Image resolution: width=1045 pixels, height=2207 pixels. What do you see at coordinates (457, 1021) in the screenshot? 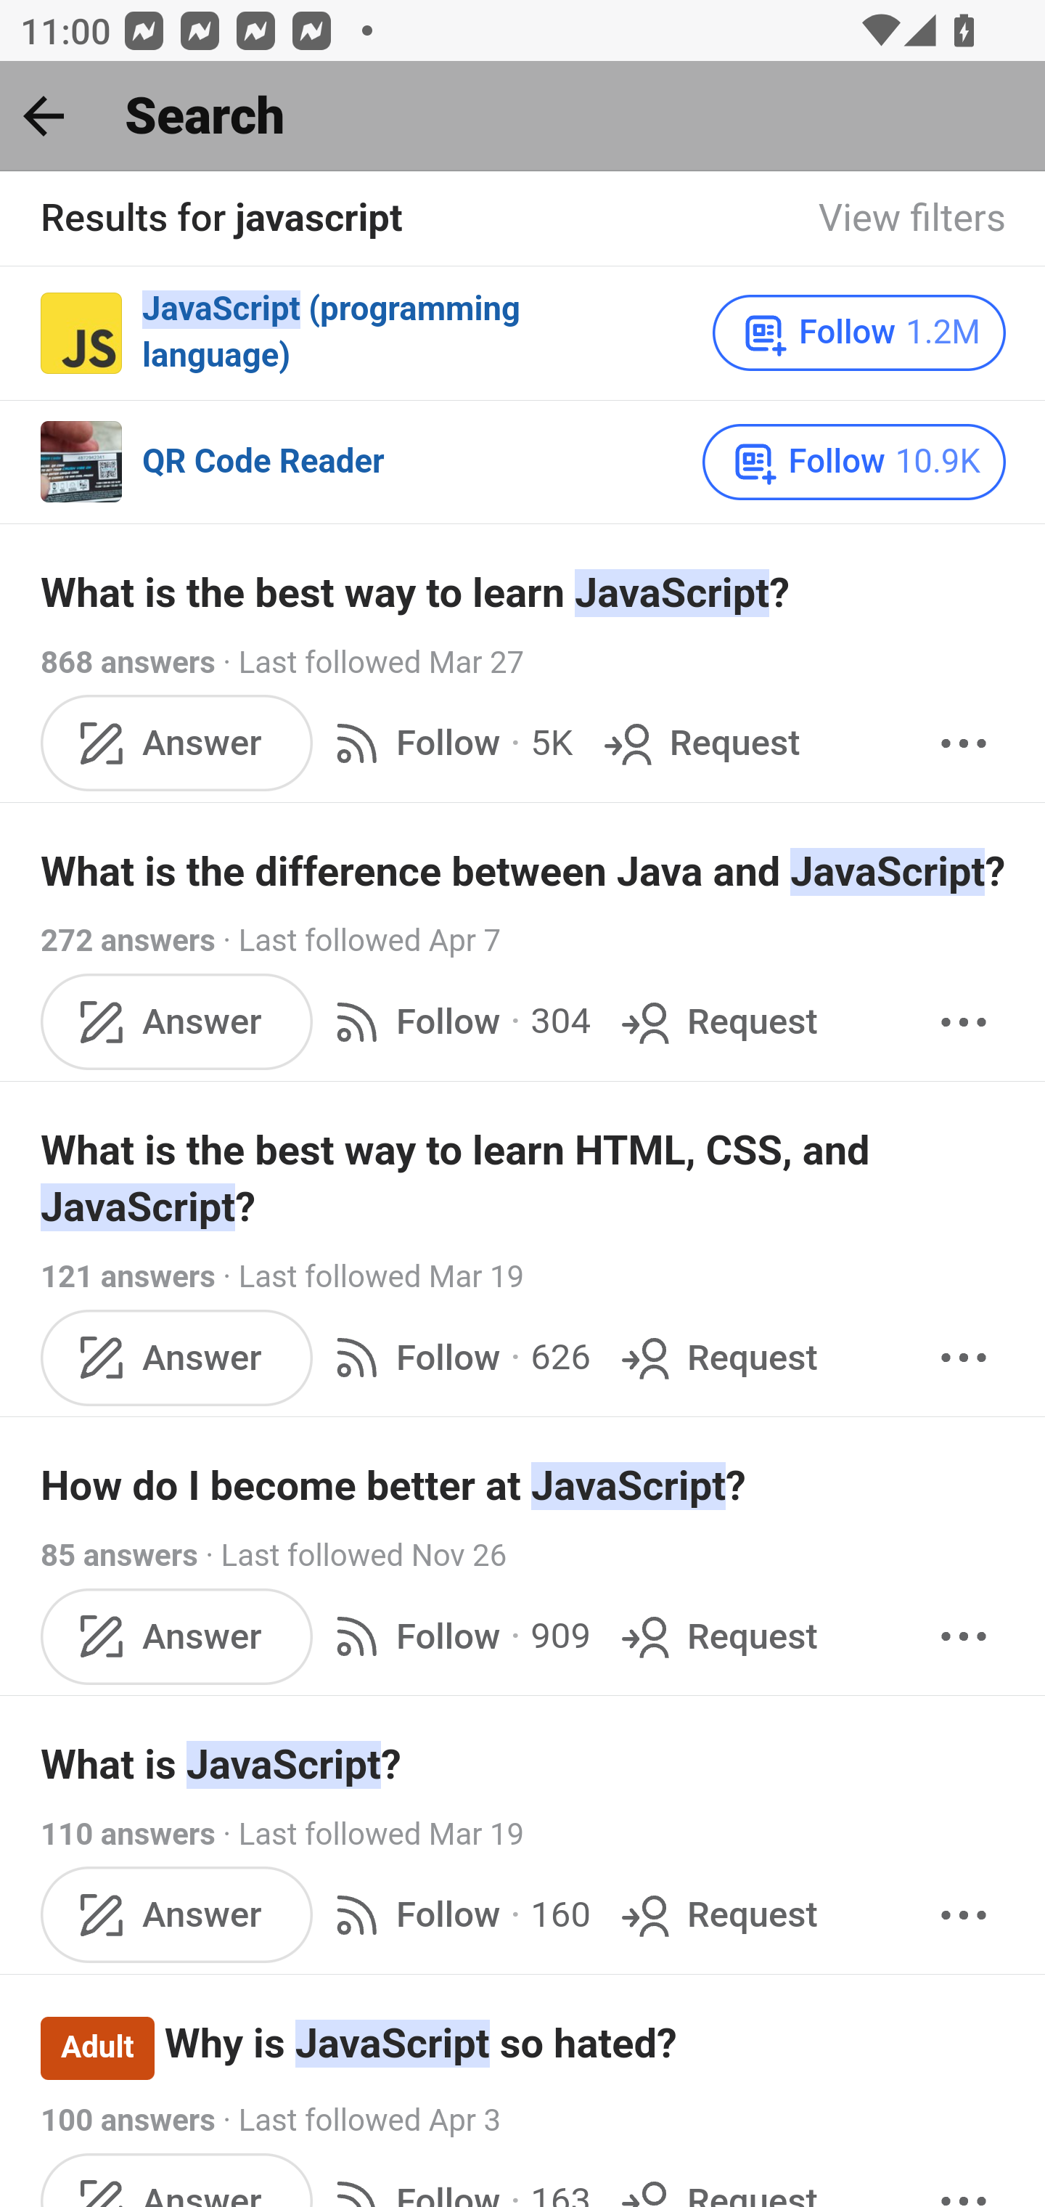
I see `Follow · 304` at bounding box center [457, 1021].